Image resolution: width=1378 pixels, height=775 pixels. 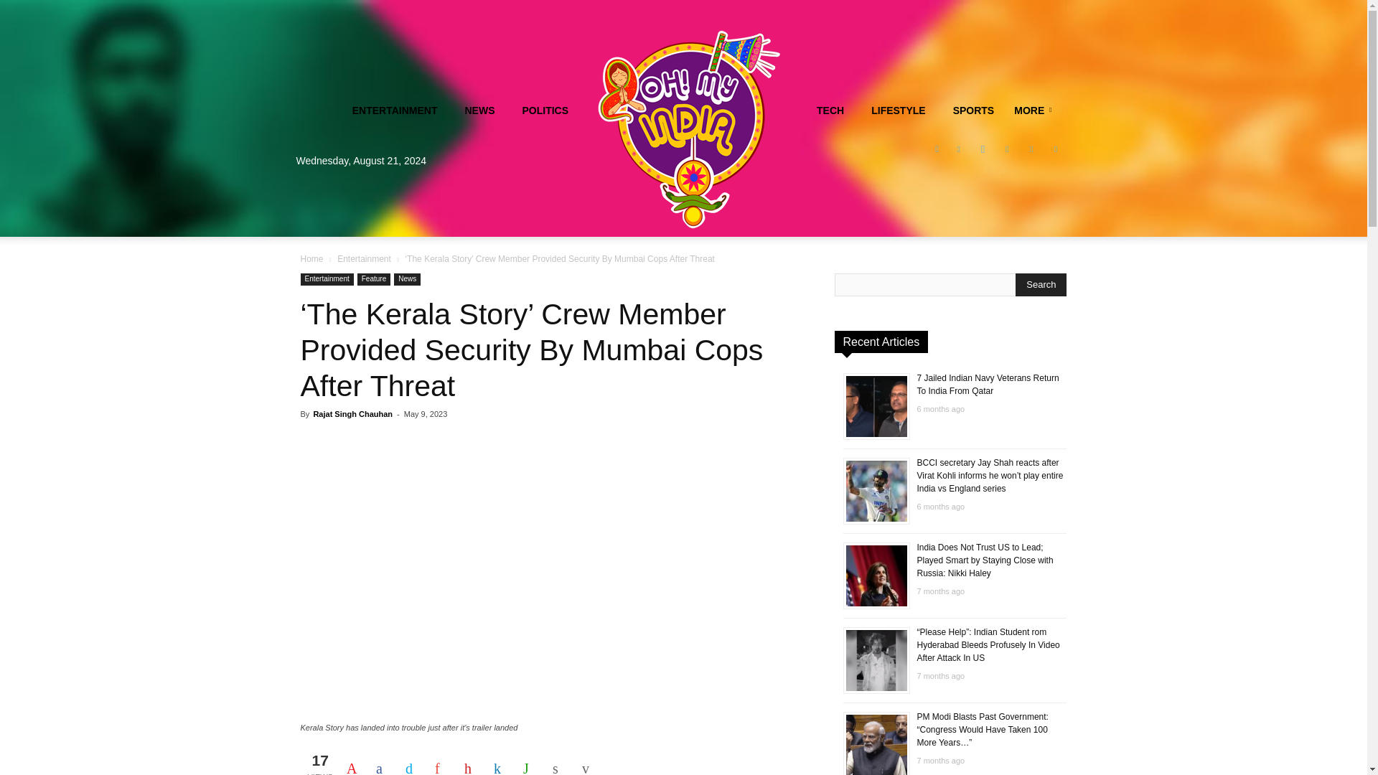 What do you see at coordinates (407, 280) in the screenshot?
I see `News` at bounding box center [407, 280].